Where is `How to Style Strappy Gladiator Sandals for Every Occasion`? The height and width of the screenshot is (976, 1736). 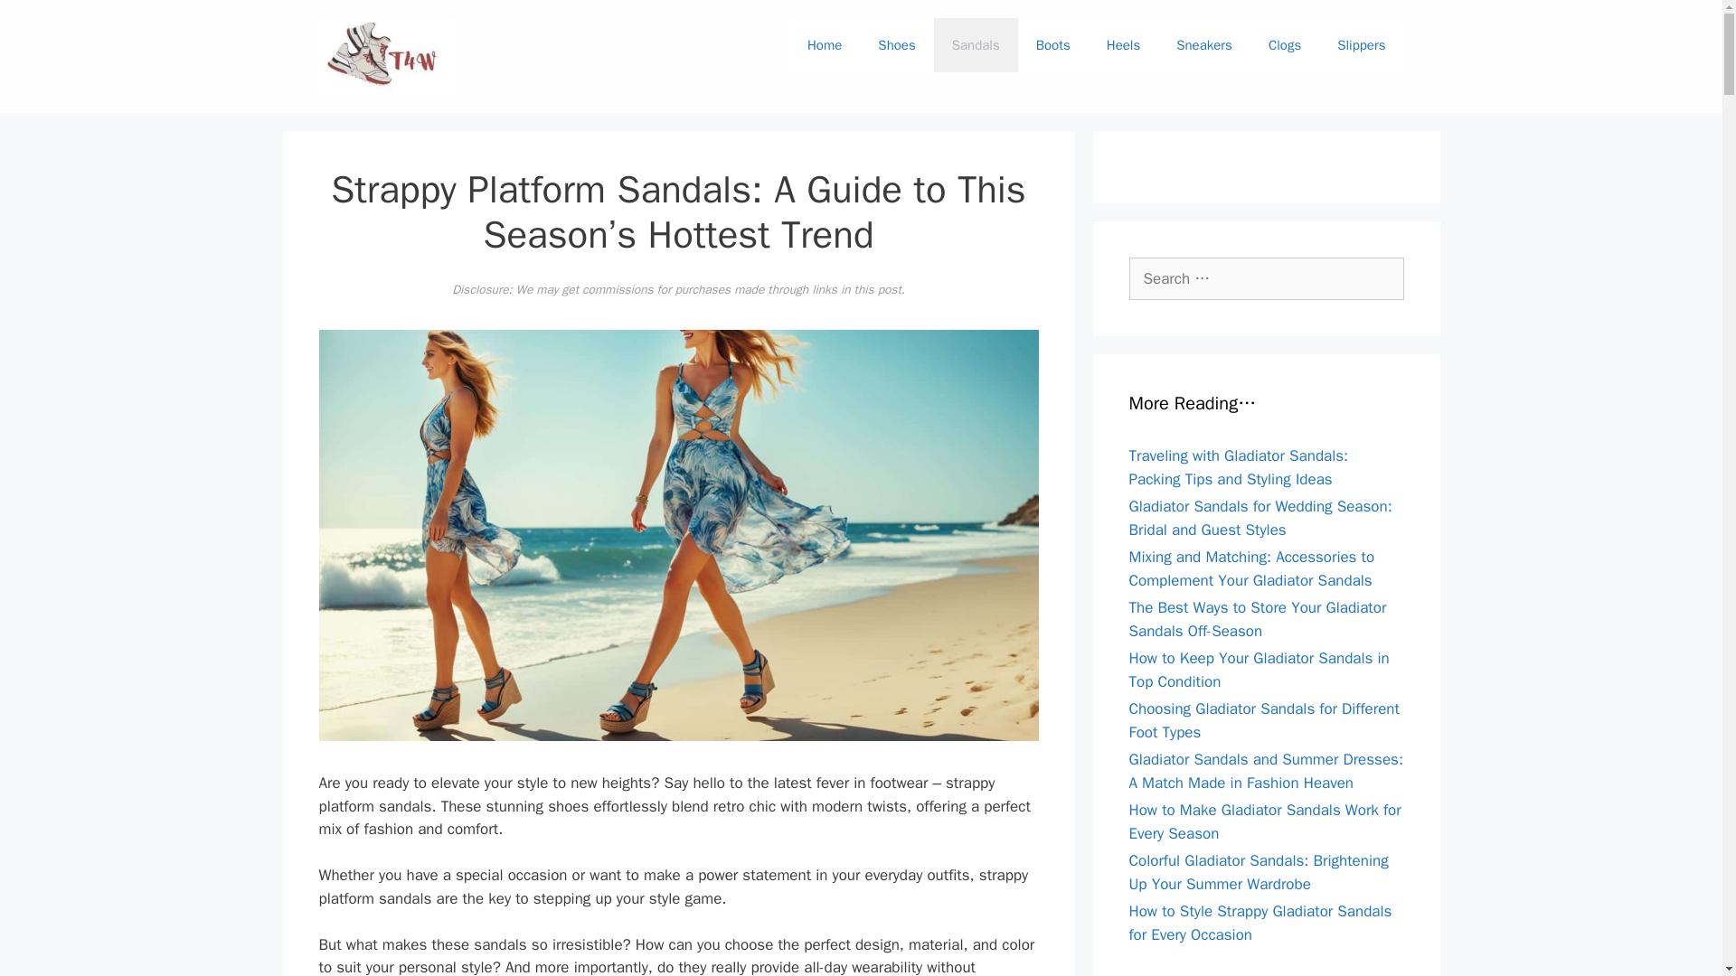 How to Style Strappy Gladiator Sandals for Every Occasion is located at coordinates (1260, 923).